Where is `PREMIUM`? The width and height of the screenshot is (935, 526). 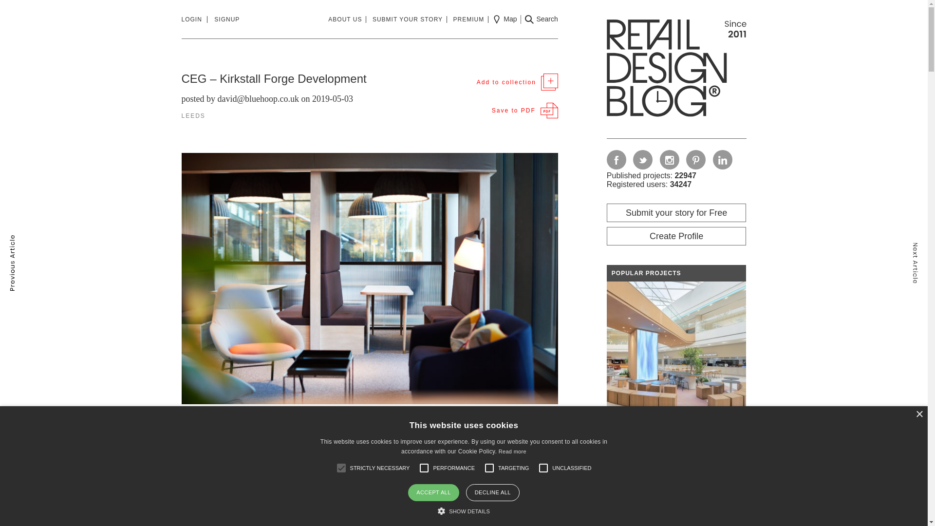
PREMIUM is located at coordinates (471, 19).